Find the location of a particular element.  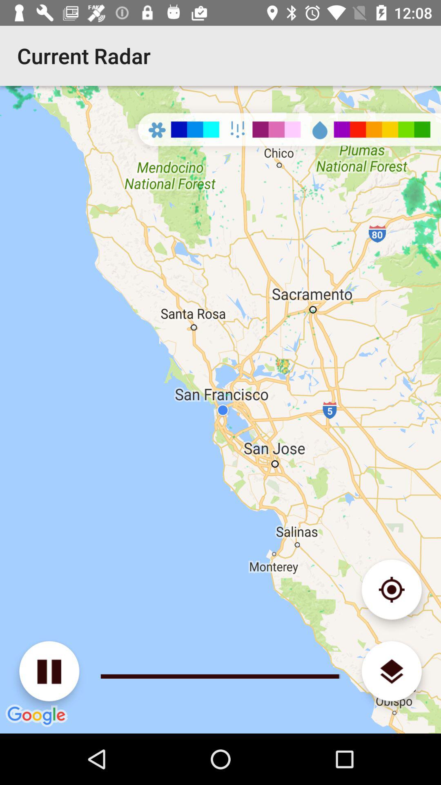

turn off icon below the current radar is located at coordinates (220, 410).